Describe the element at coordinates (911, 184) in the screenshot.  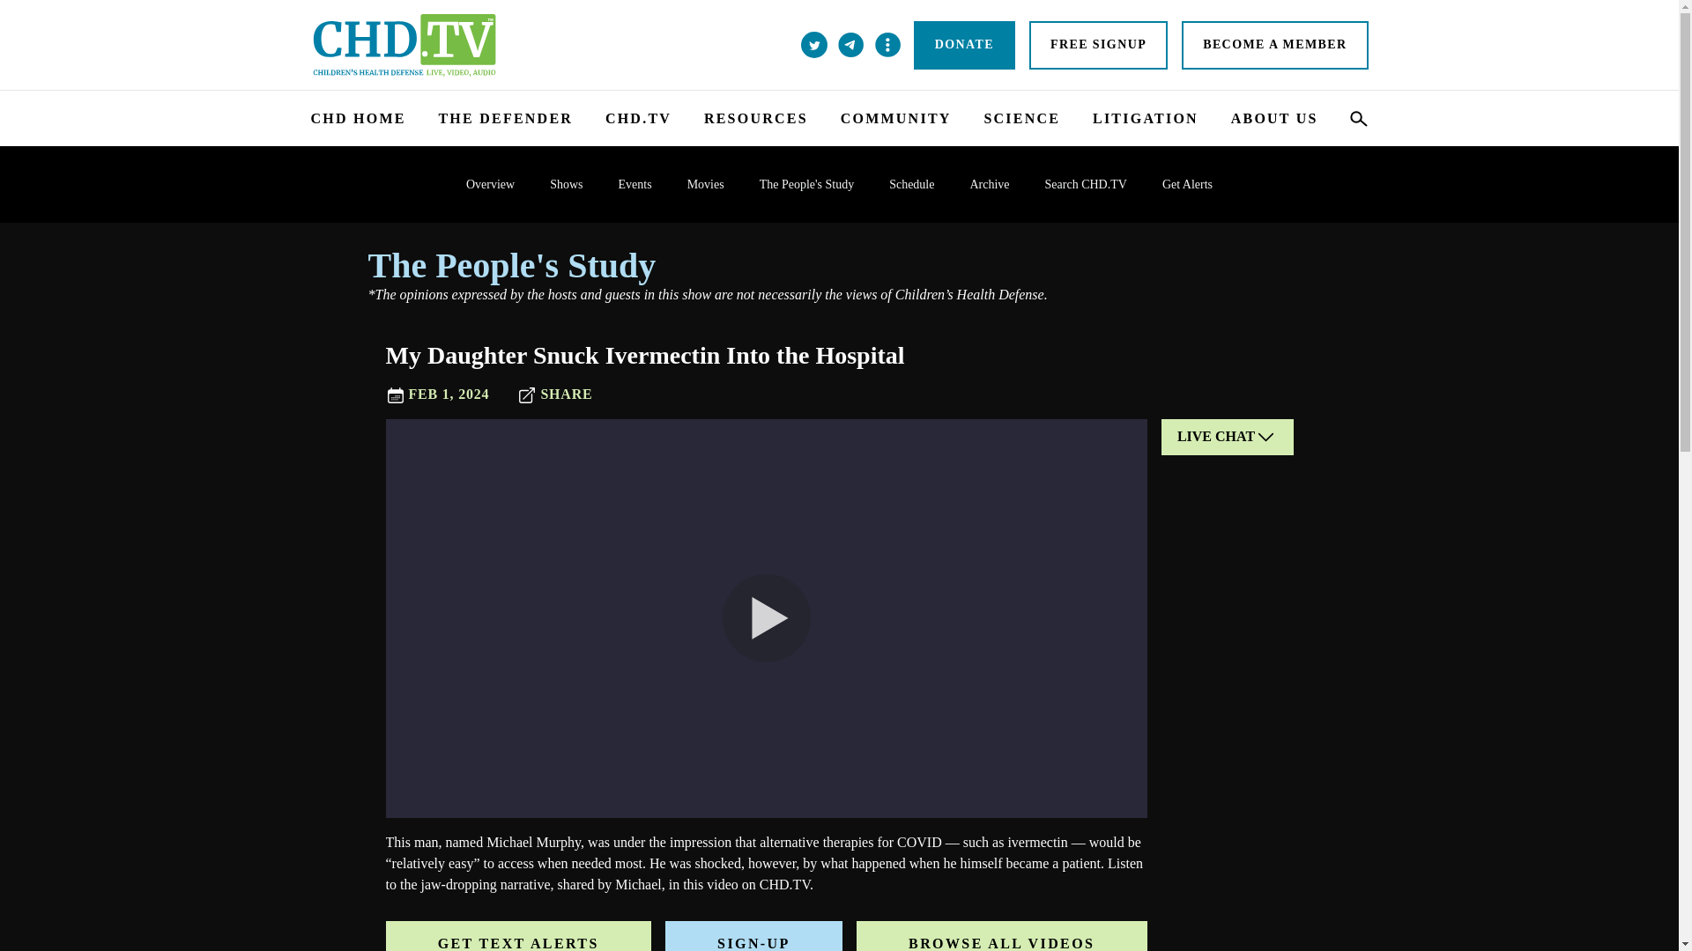
I see `Schedule` at that location.